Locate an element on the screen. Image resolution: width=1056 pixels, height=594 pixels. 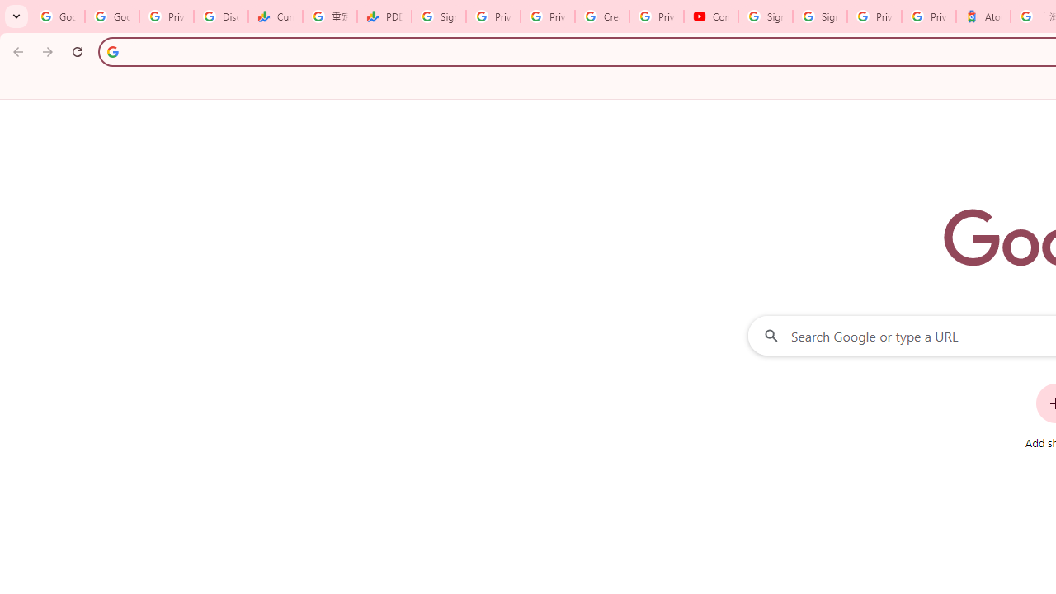
Create your Google Account is located at coordinates (602, 16).